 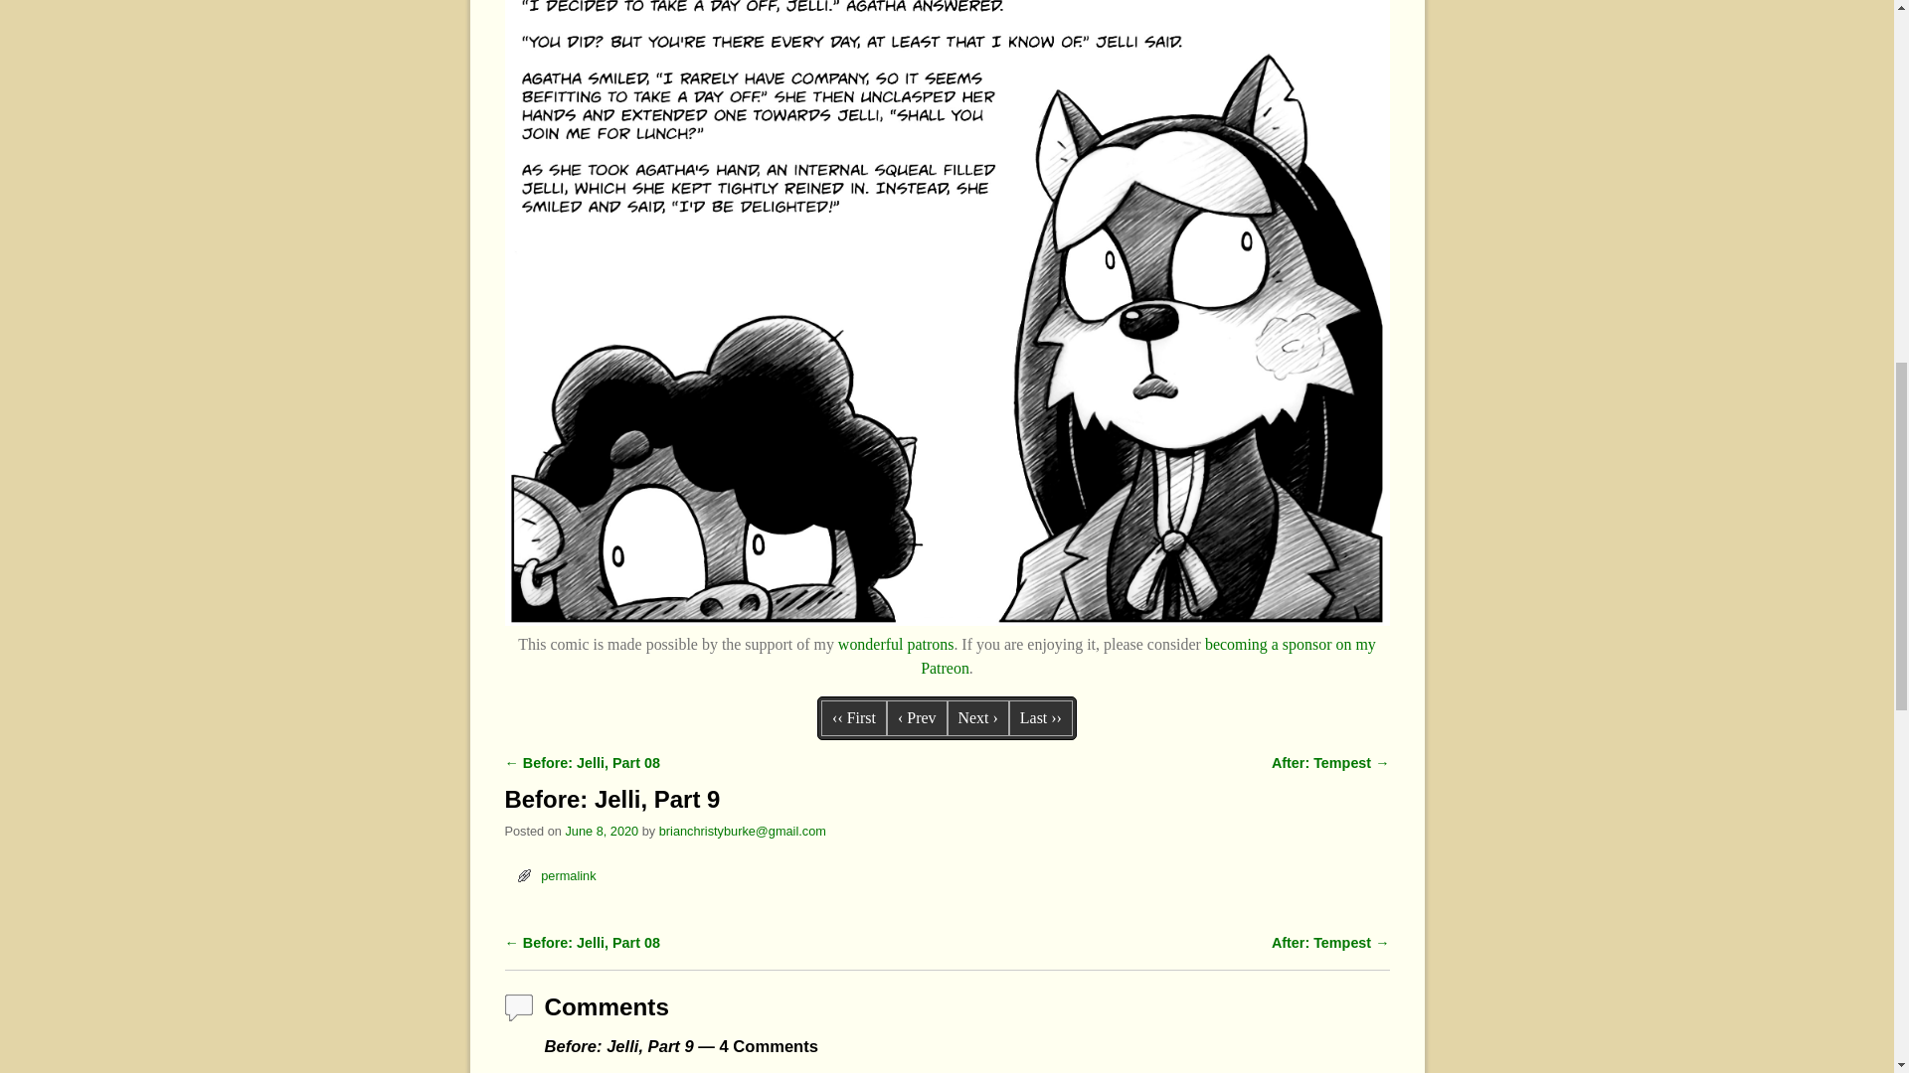 What do you see at coordinates (947, 620) in the screenshot?
I see `Before: Jelli, Part 9` at bounding box center [947, 620].